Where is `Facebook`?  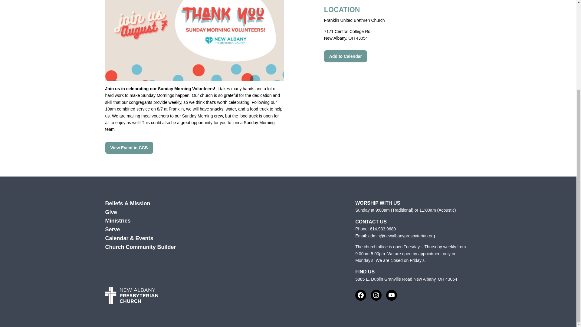
Facebook is located at coordinates (360, 295).